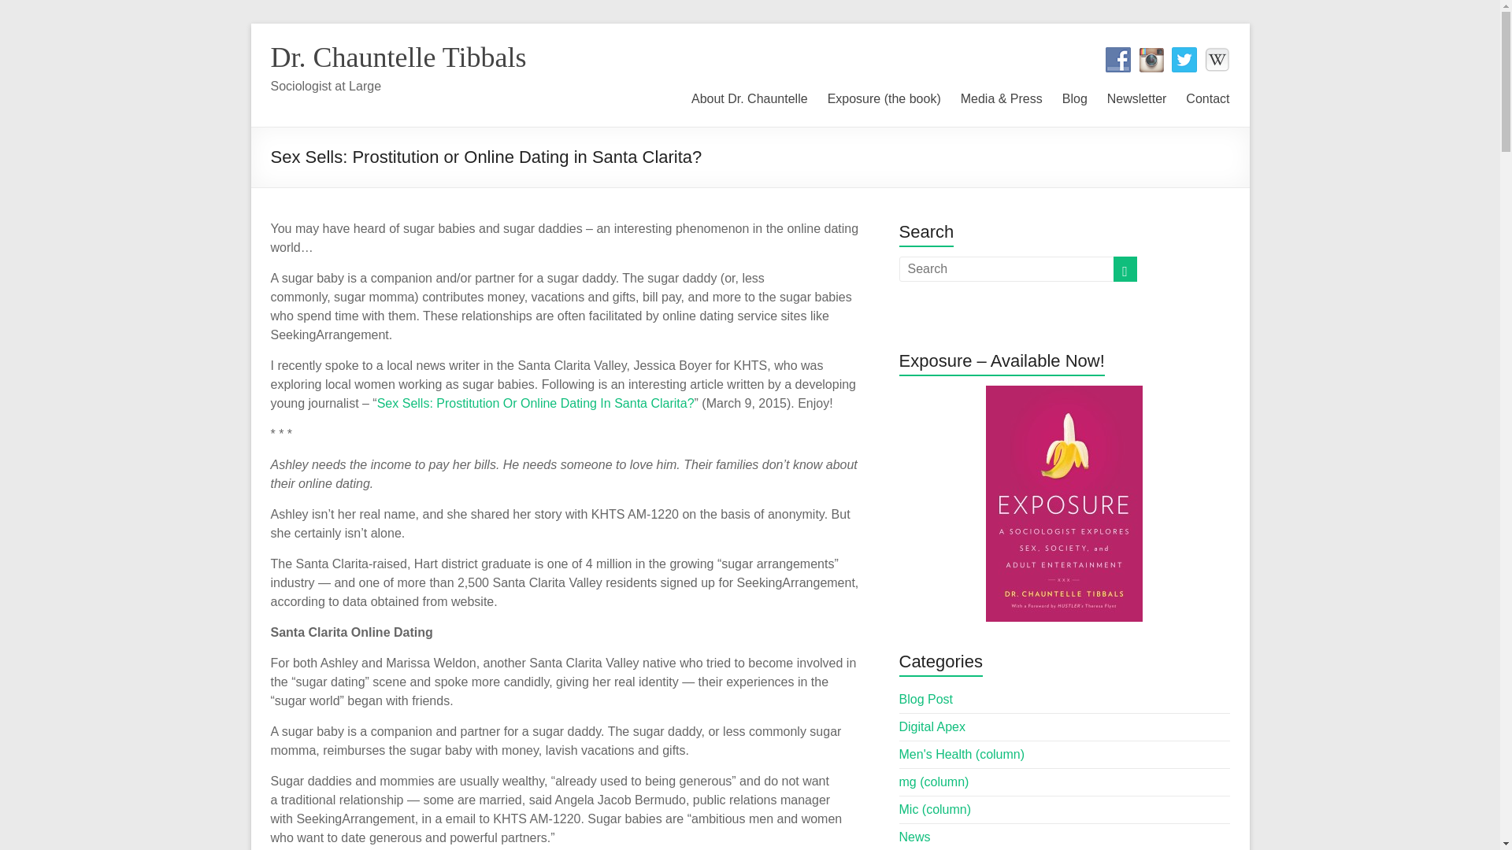 The image size is (1512, 850). Describe the element at coordinates (1137, 96) in the screenshot. I see `Newsletter` at that location.